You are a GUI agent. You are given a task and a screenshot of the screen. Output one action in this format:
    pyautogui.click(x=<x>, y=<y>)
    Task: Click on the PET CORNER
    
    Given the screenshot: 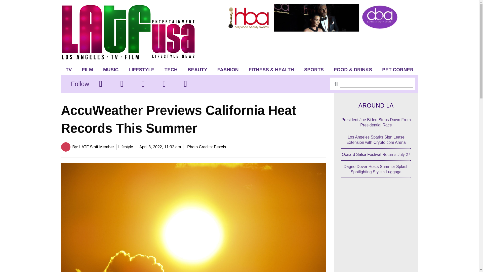 What is the action you would take?
    pyautogui.click(x=398, y=70)
    